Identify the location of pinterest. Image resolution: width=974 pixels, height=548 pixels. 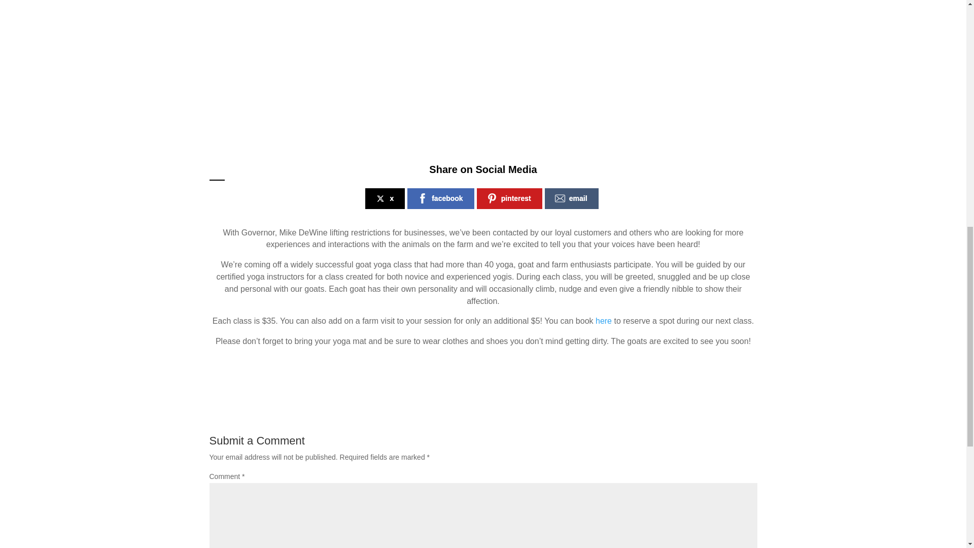
(509, 198).